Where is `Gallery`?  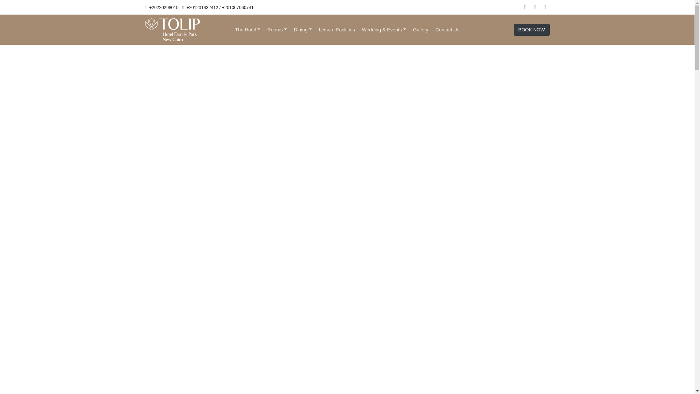 Gallery is located at coordinates (421, 30).